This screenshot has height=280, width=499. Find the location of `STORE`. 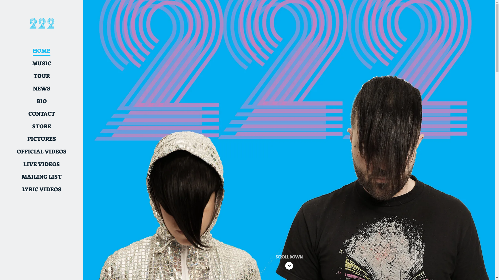

STORE is located at coordinates (42, 127).